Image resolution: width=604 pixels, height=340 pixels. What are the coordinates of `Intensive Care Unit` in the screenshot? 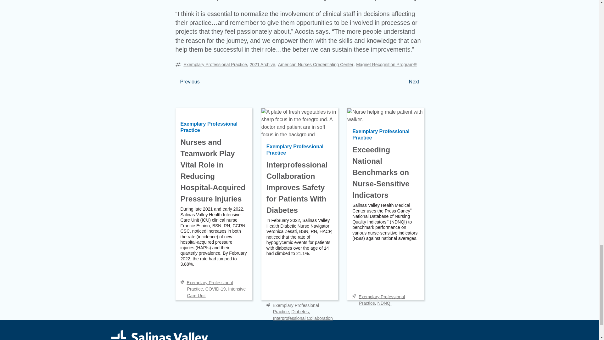 It's located at (216, 292).